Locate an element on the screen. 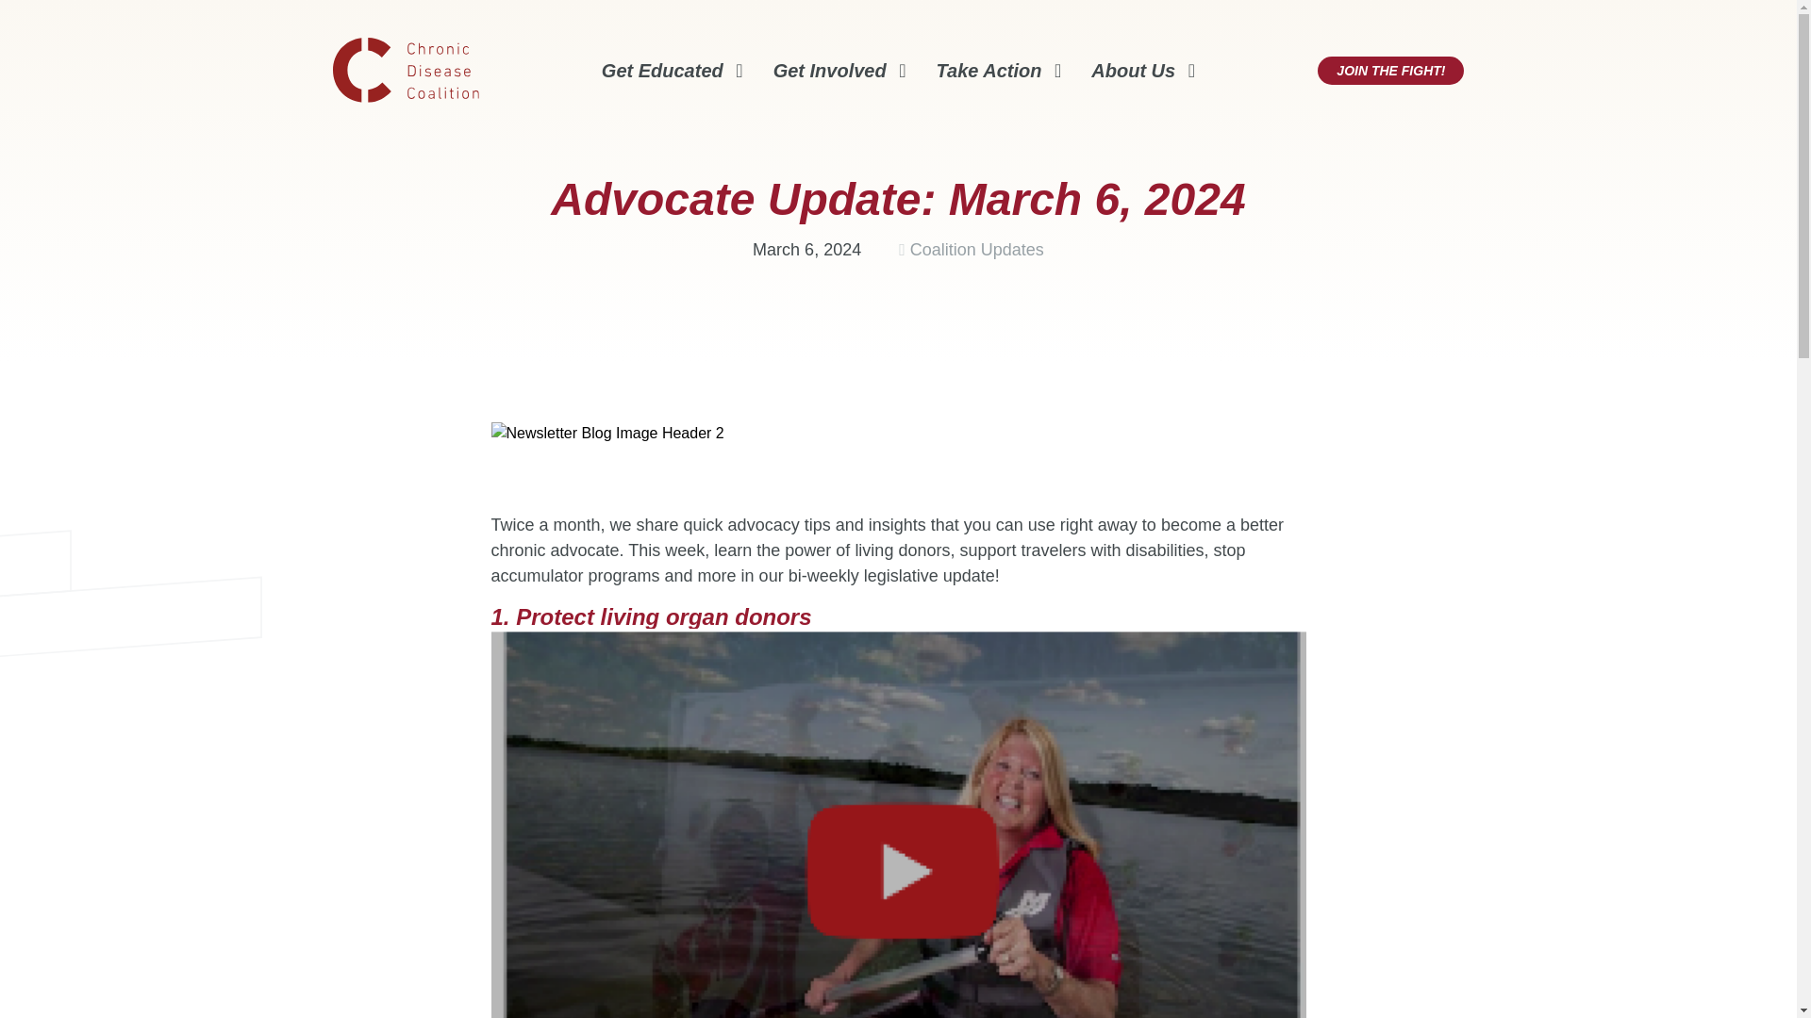 The height and width of the screenshot is (1018, 1811). Protect living organ donors is located at coordinates (664, 616).